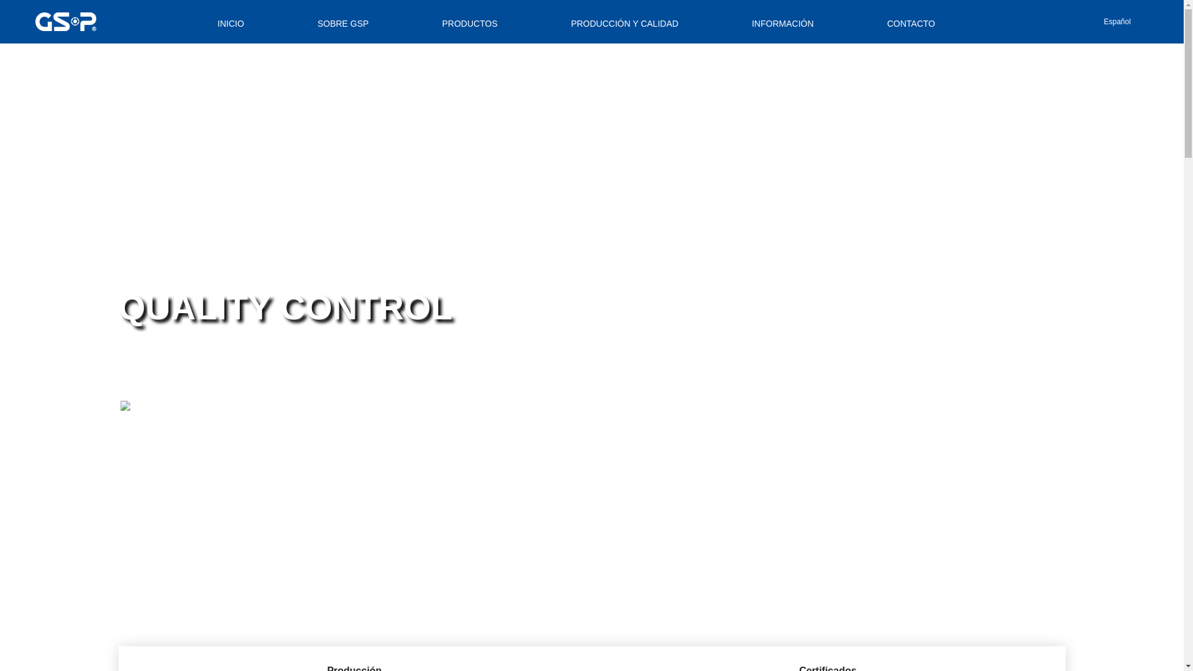 The image size is (1193, 671). What do you see at coordinates (470, 24) in the screenshot?
I see `PRODUCTOS` at bounding box center [470, 24].